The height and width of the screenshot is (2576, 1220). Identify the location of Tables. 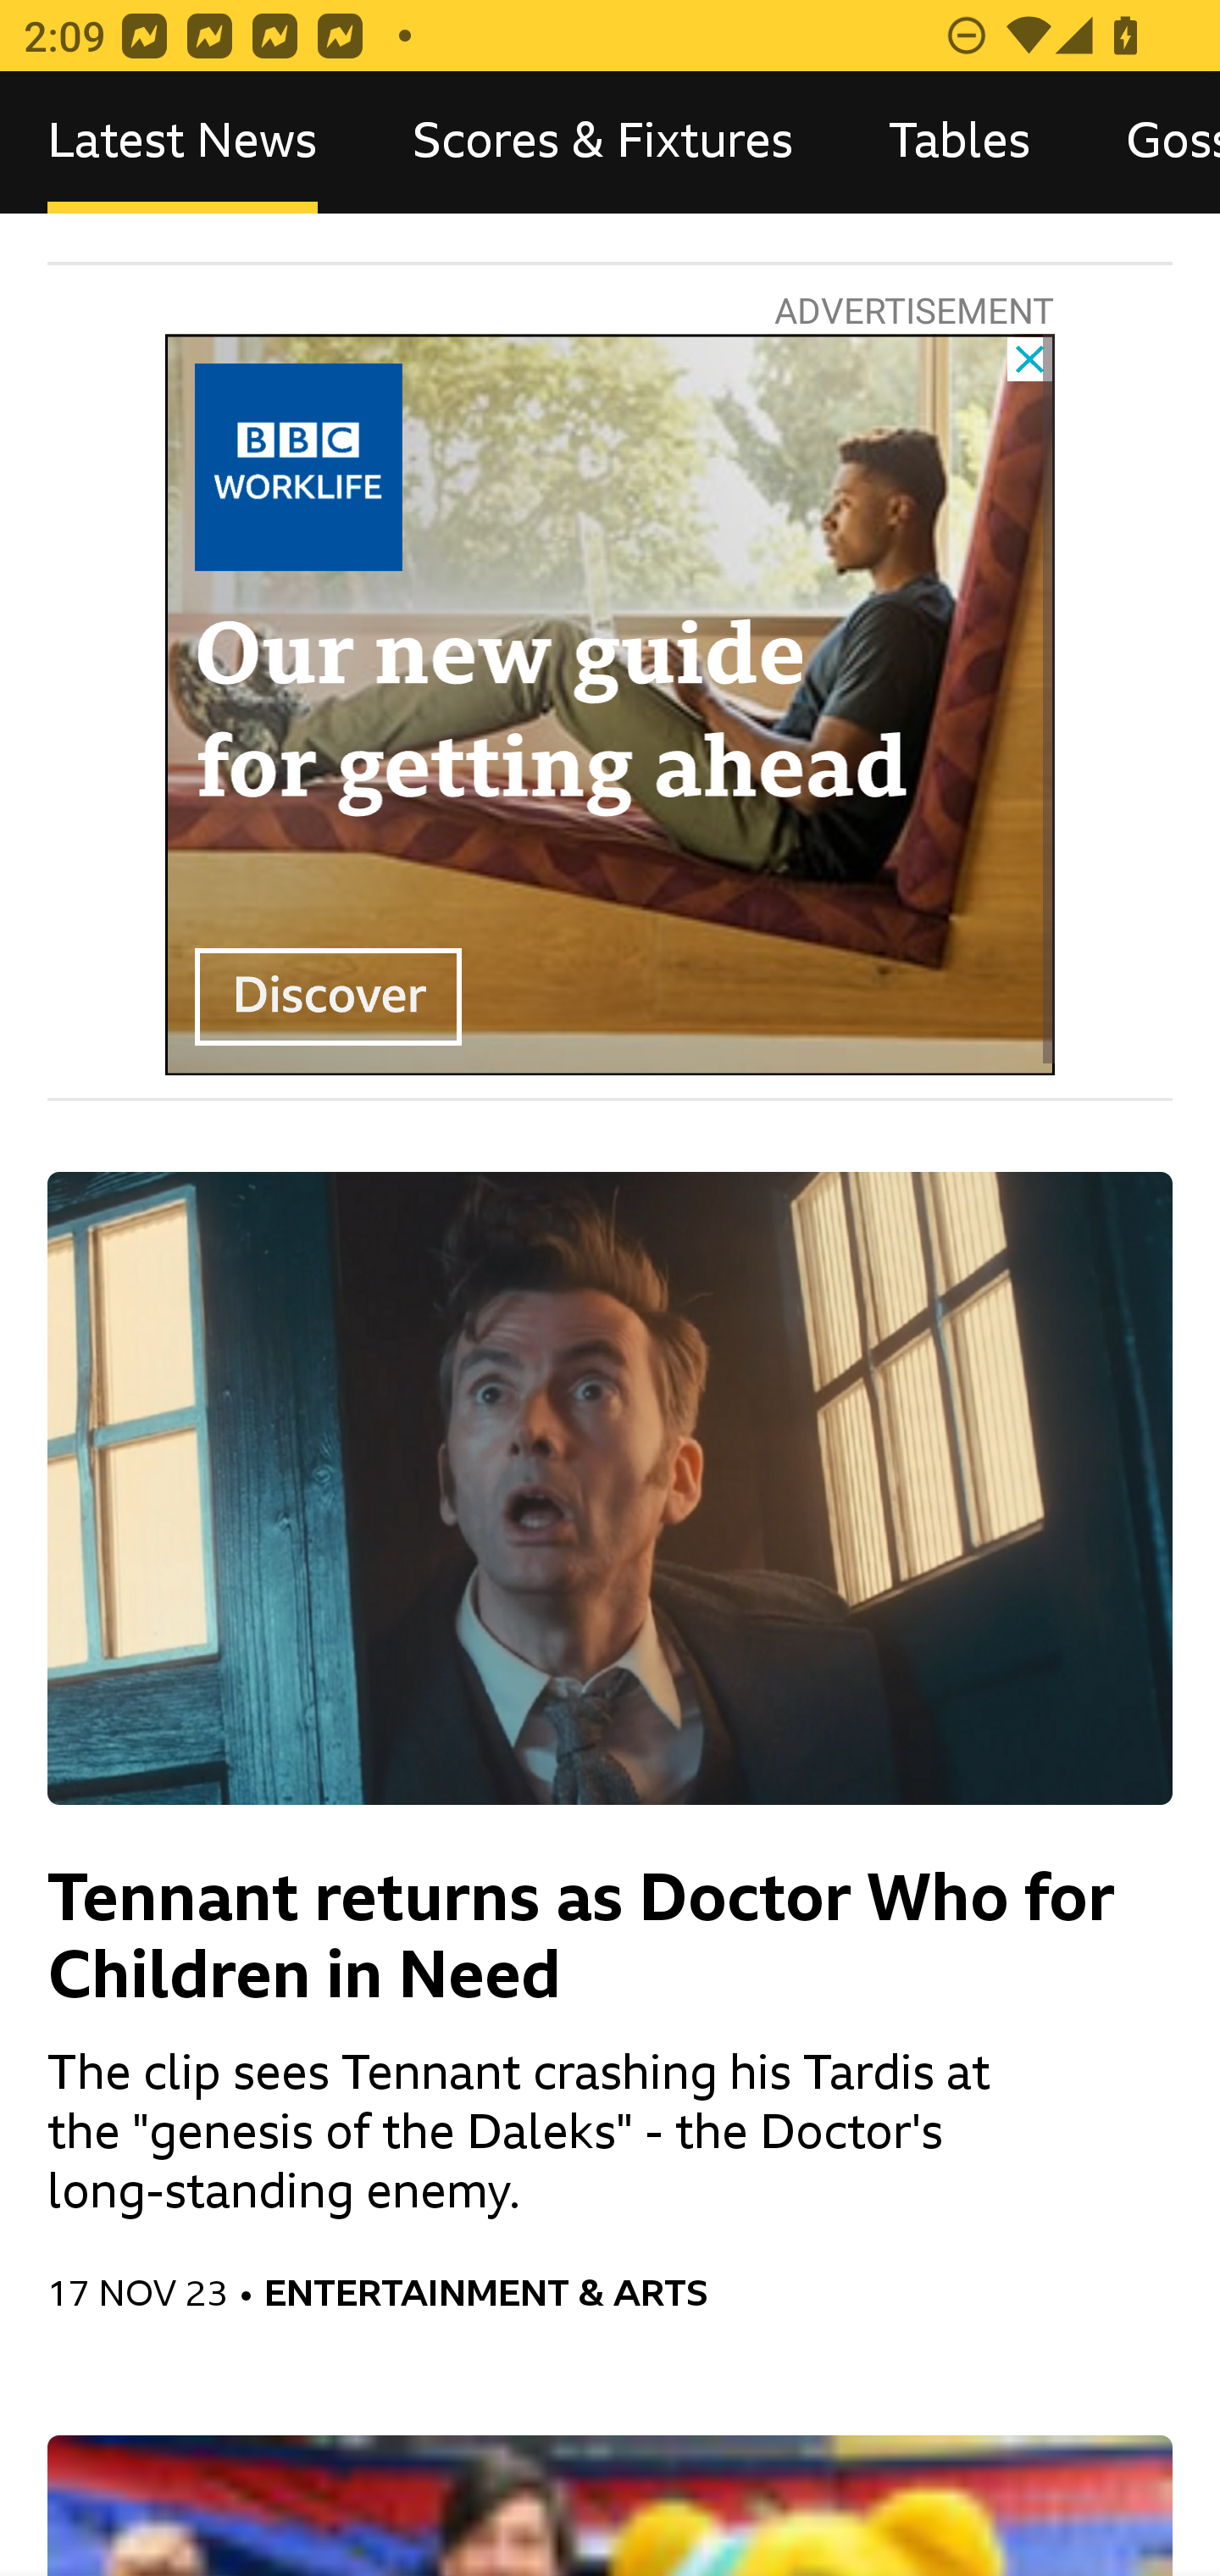
(959, 142).